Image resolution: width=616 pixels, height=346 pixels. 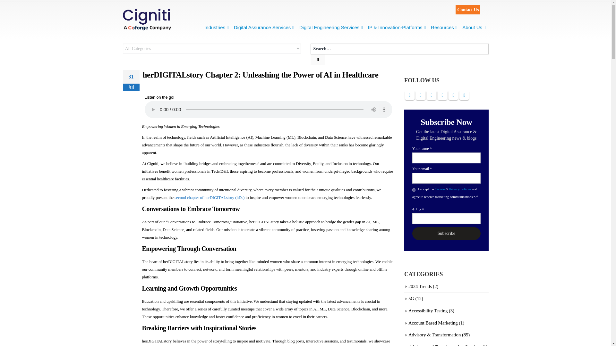 What do you see at coordinates (421, 95) in the screenshot?
I see `Twitter` at bounding box center [421, 95].